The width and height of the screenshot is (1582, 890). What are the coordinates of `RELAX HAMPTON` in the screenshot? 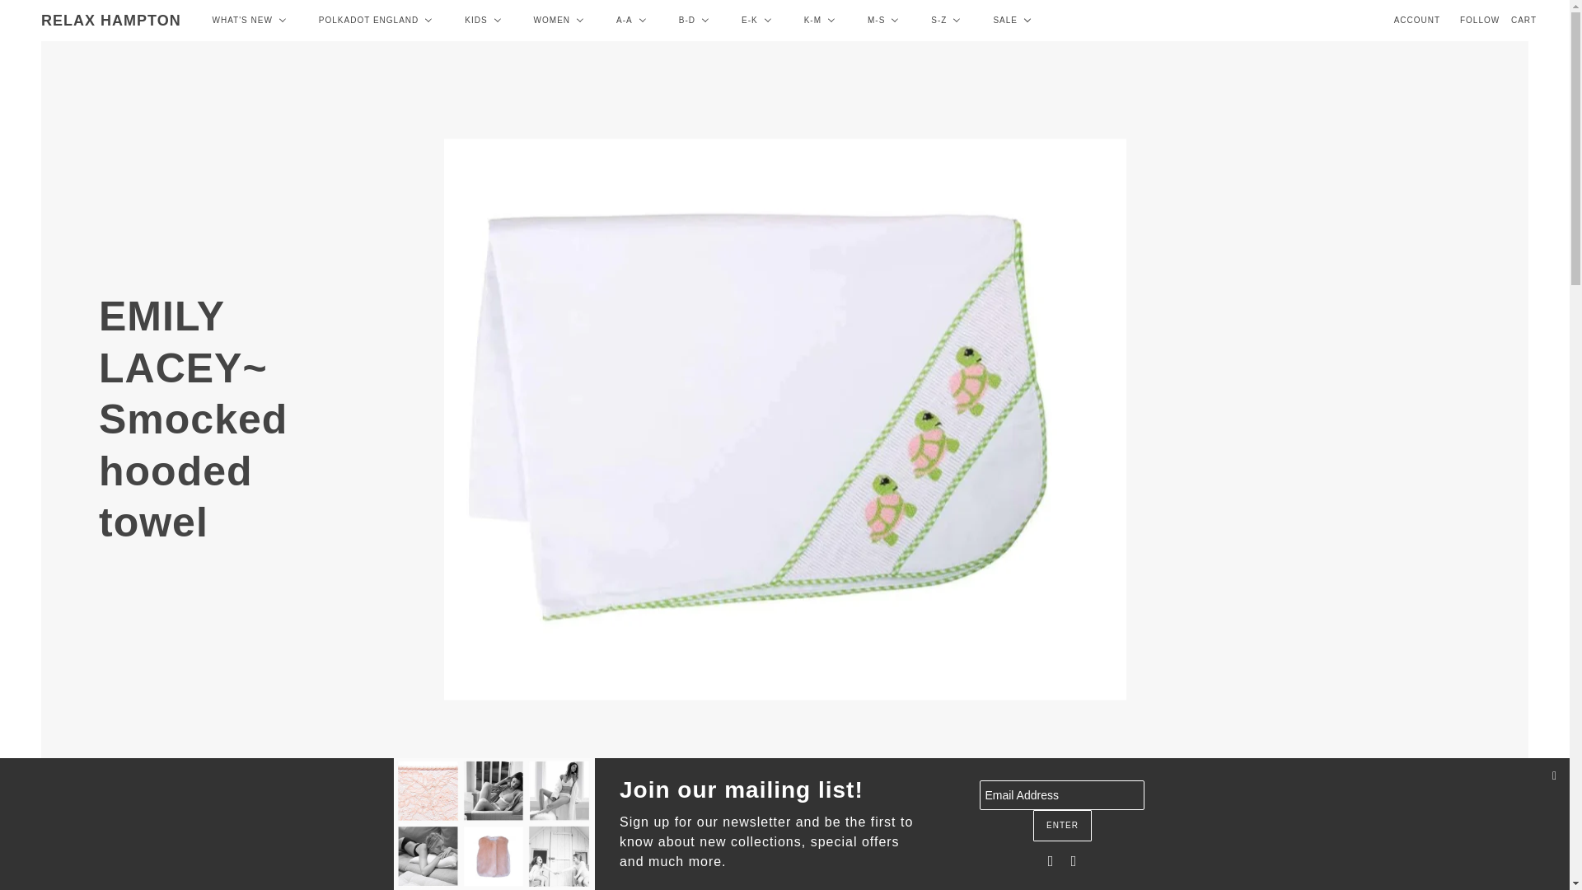 It's located at (110, 20).